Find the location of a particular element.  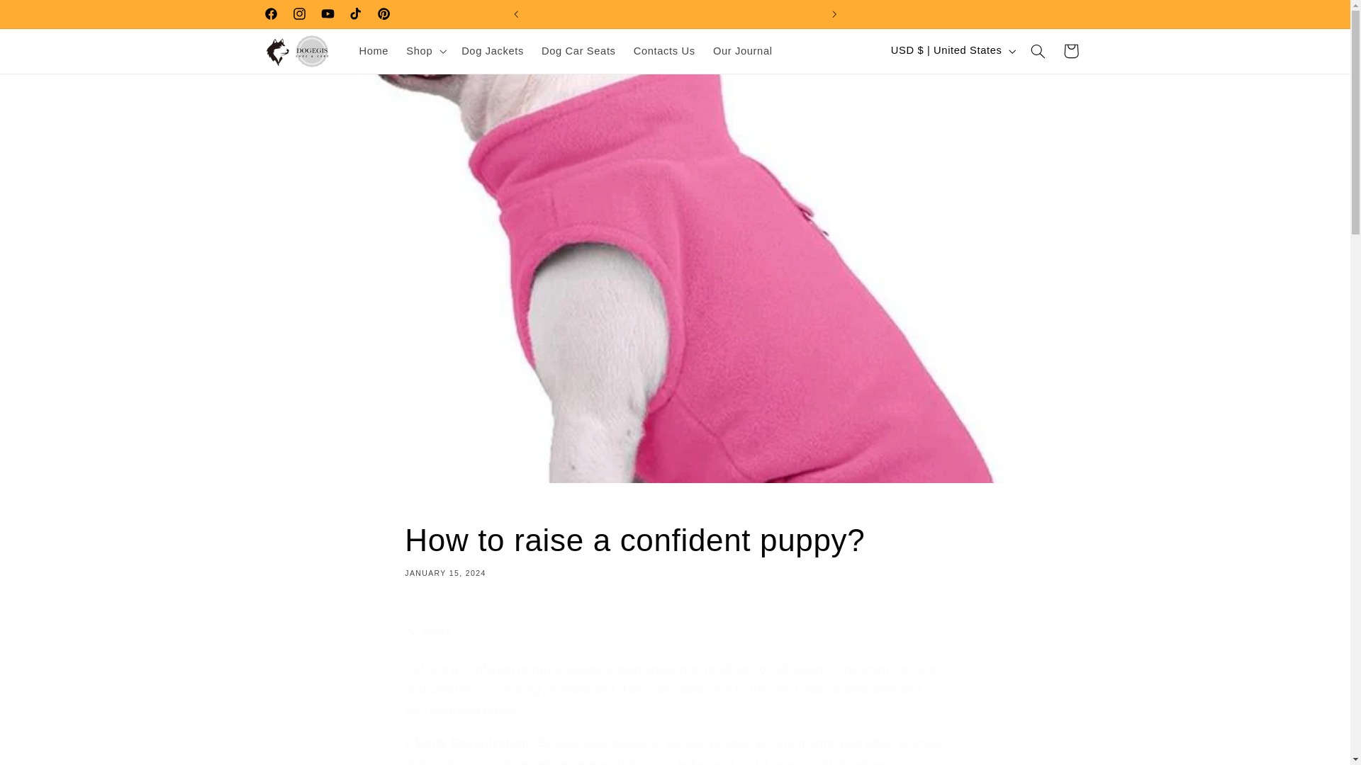

Home is located at coordinates (373, 50).